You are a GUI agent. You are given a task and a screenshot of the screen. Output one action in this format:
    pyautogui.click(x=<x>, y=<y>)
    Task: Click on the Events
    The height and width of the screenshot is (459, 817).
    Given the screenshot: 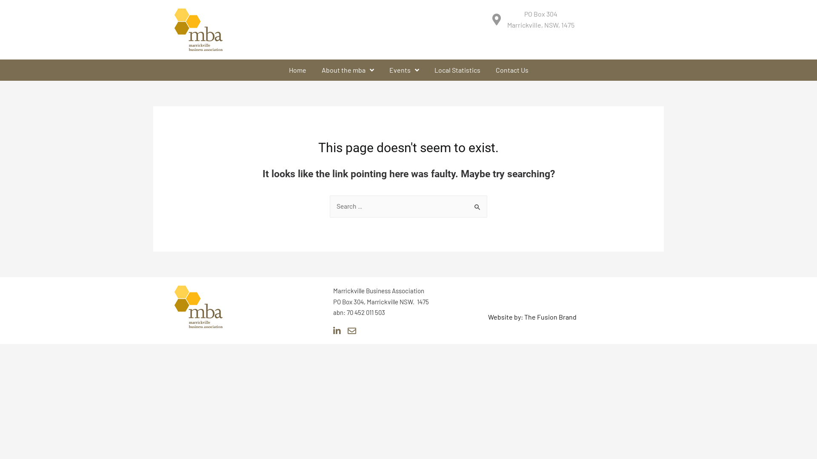 What is the action you would take?
    pyautogui.click(x=404, y=70)
    